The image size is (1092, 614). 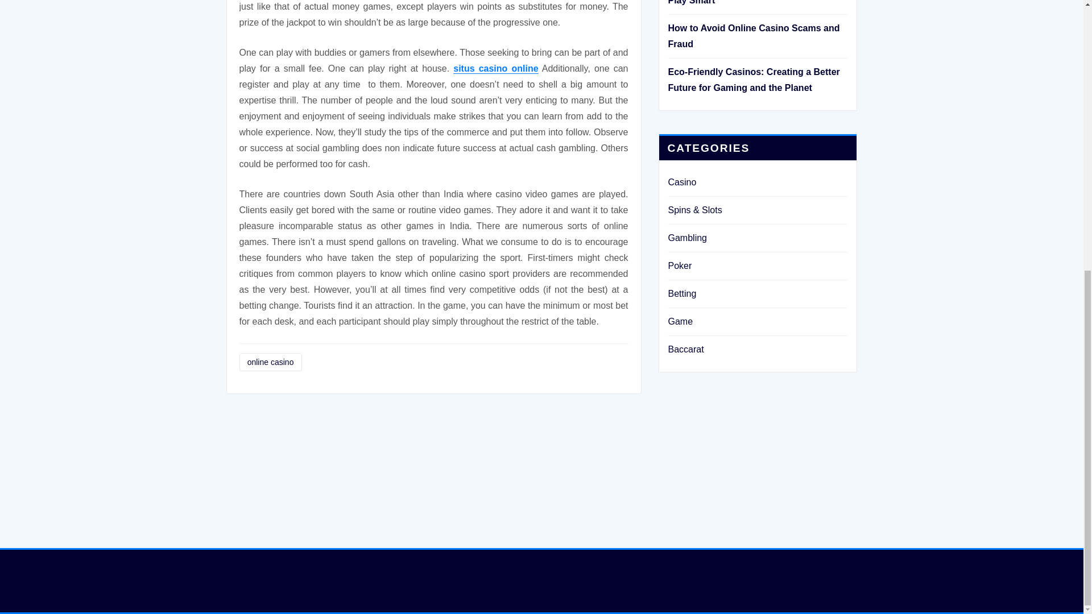 I want to click on Betting, so click(x=681, y=293).